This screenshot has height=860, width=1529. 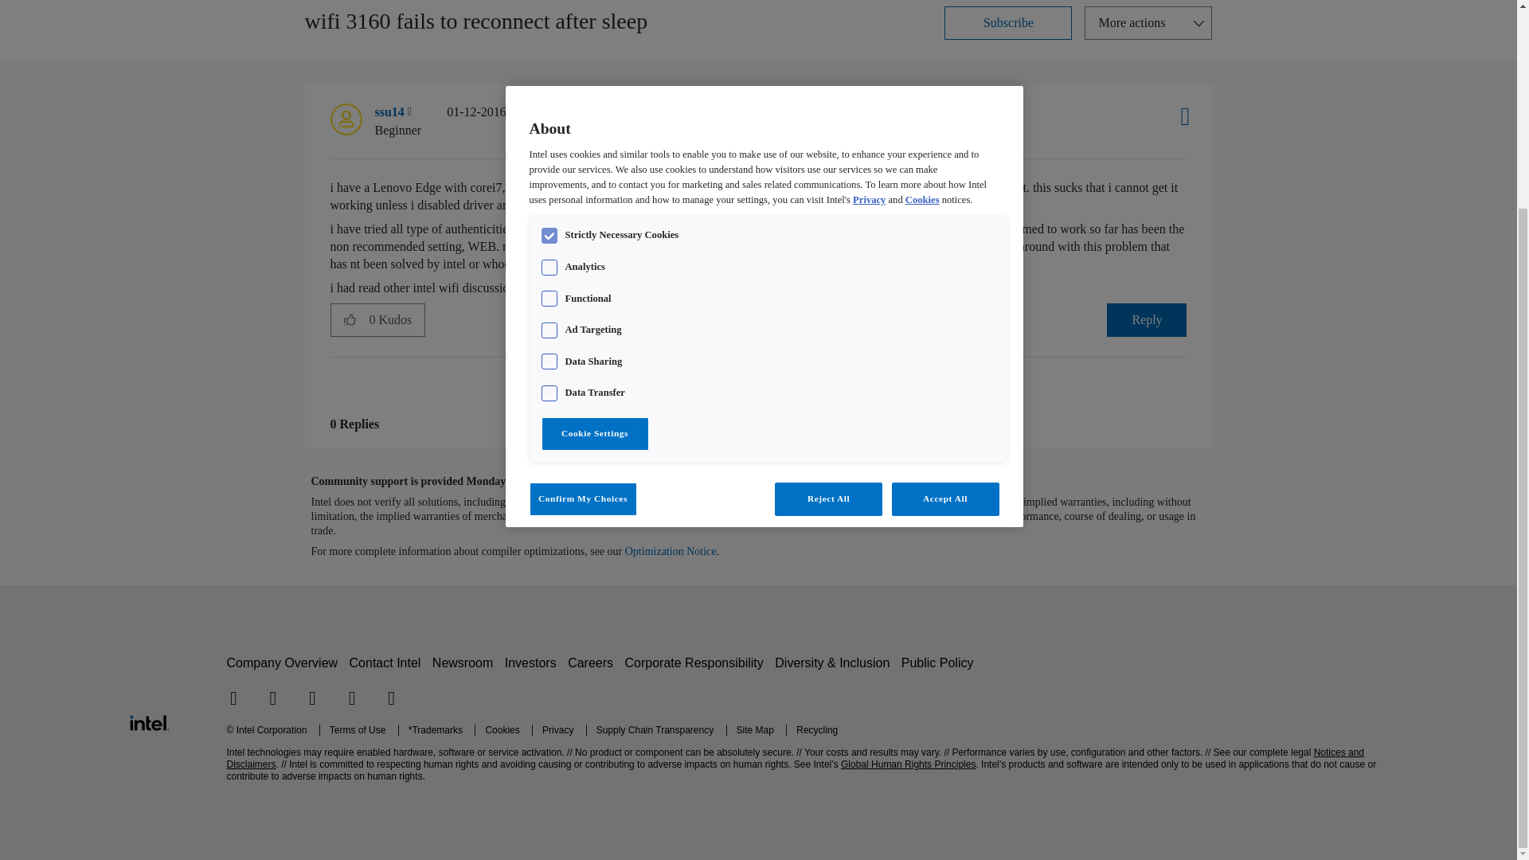 What do you see at coordinates (513, 121) in the screenshot?
I see `Posted on` at bounding box center [513, 121].